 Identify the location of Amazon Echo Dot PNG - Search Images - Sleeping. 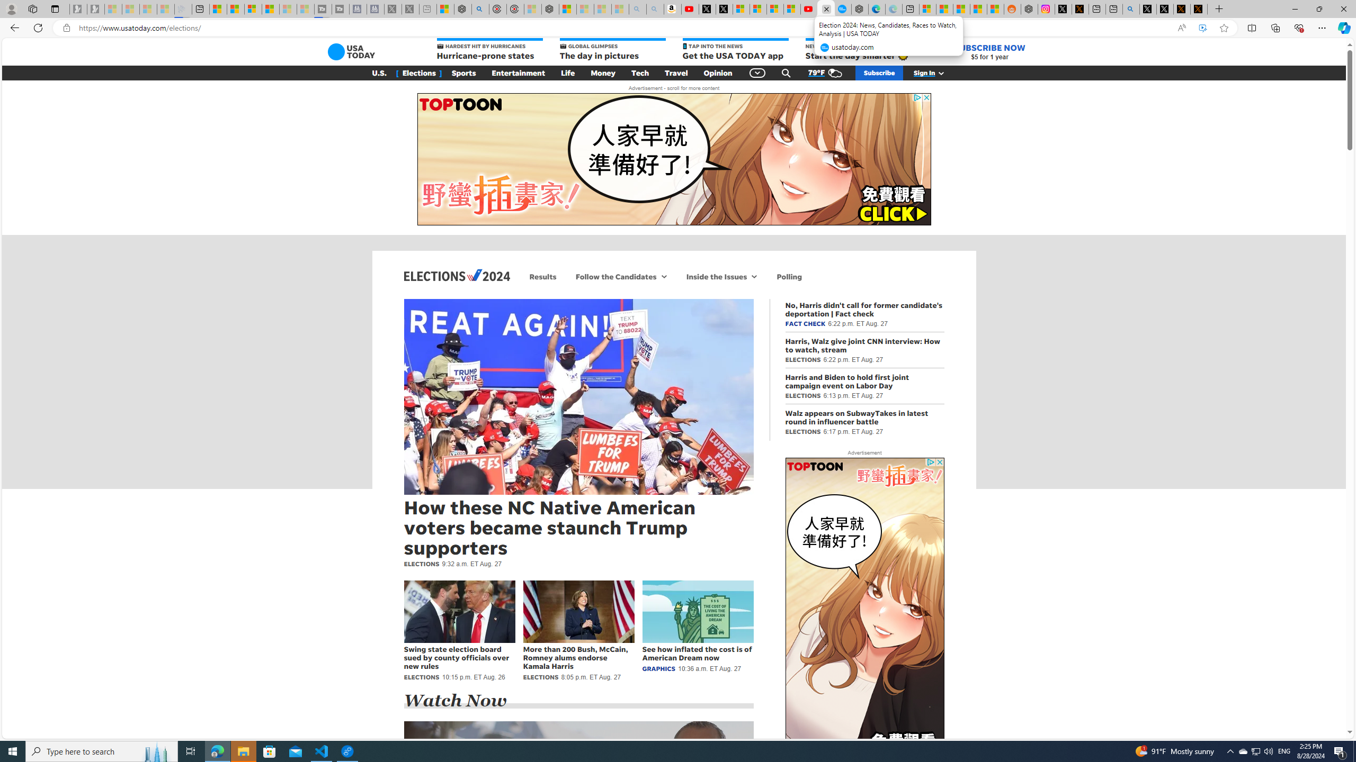
(655, 9).